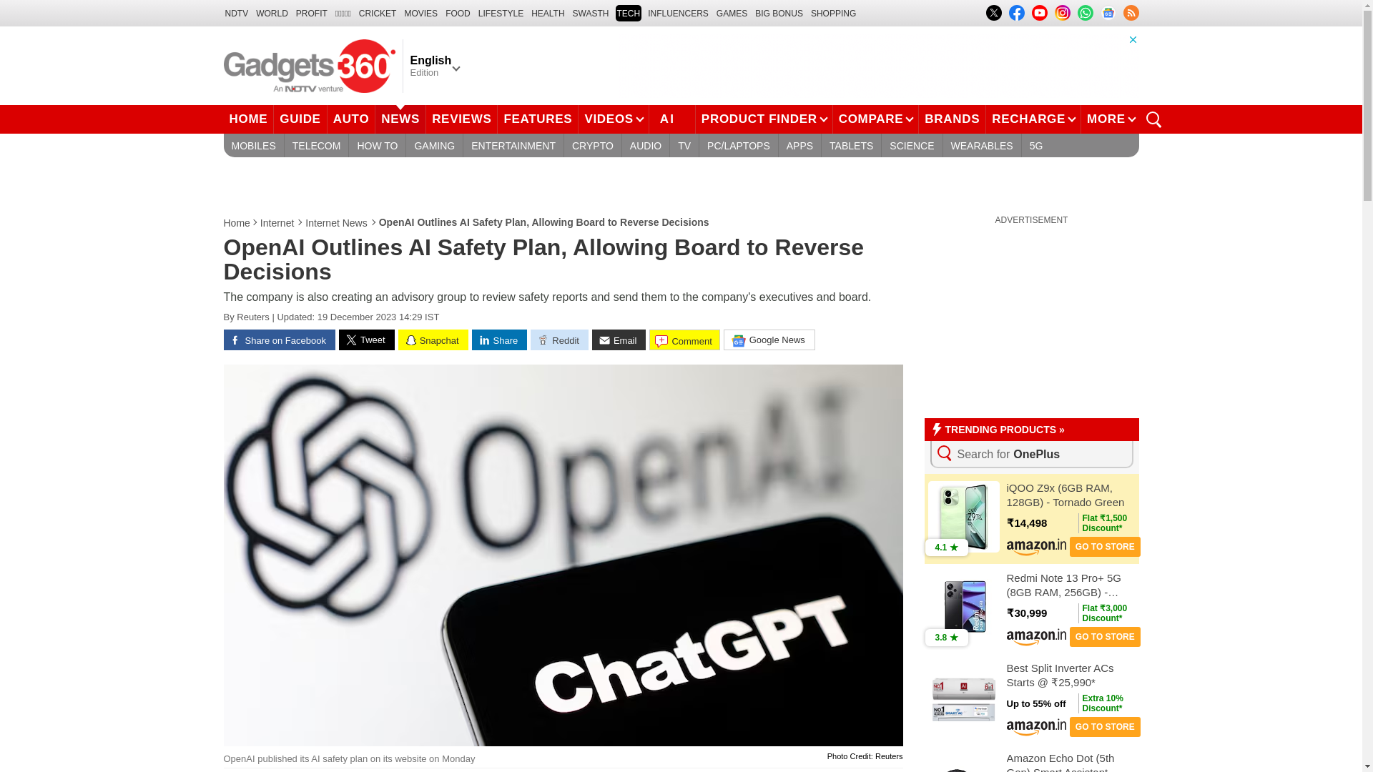 The image size is (1373, 772). Describe the element at coordinates (548, 13) in the screenshot. I see `HEALTH` at that location.